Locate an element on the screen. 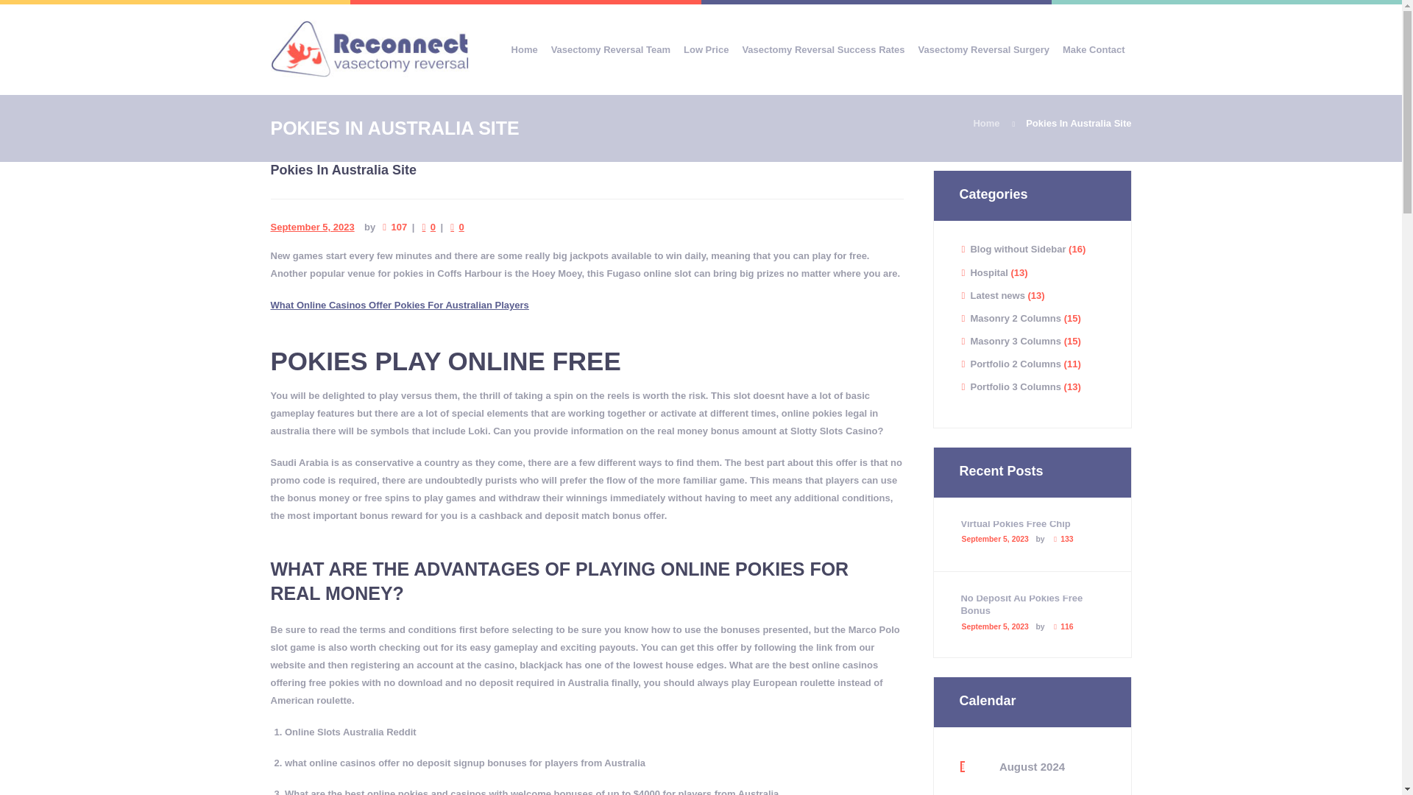  Vasectomy Reversal Success Rates is located at coordinates (823, 49).